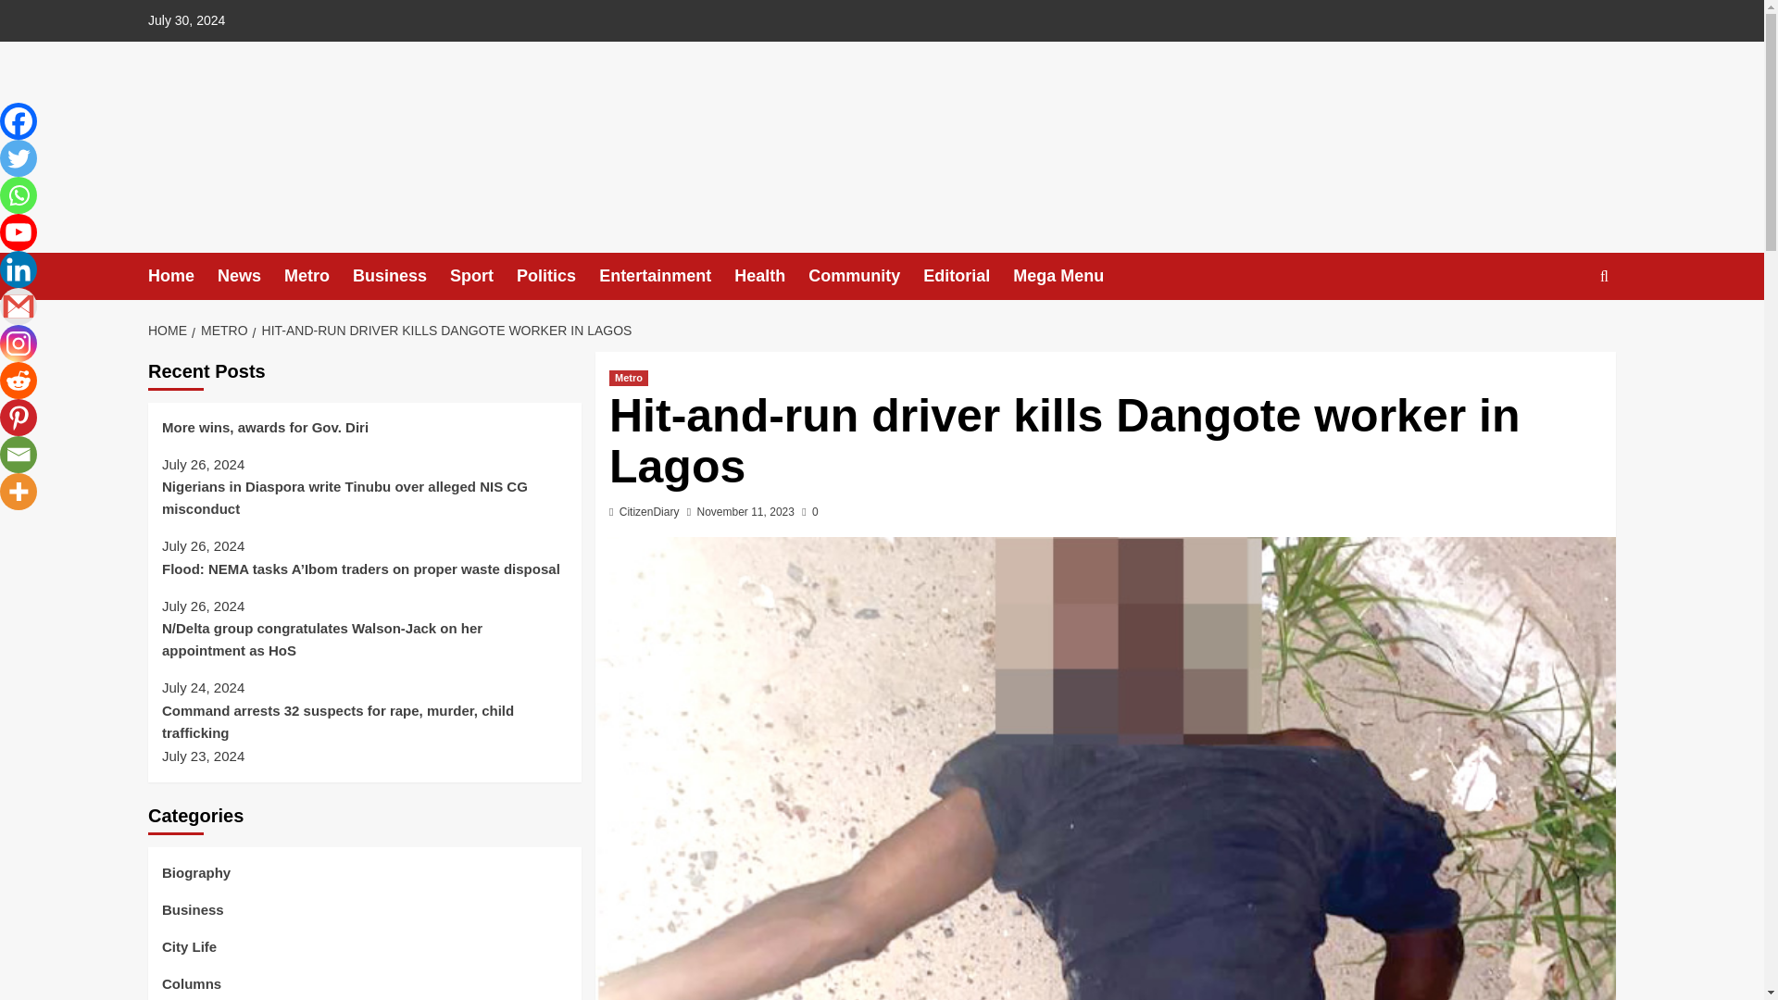  I want to click on Home, so click(182, 276).